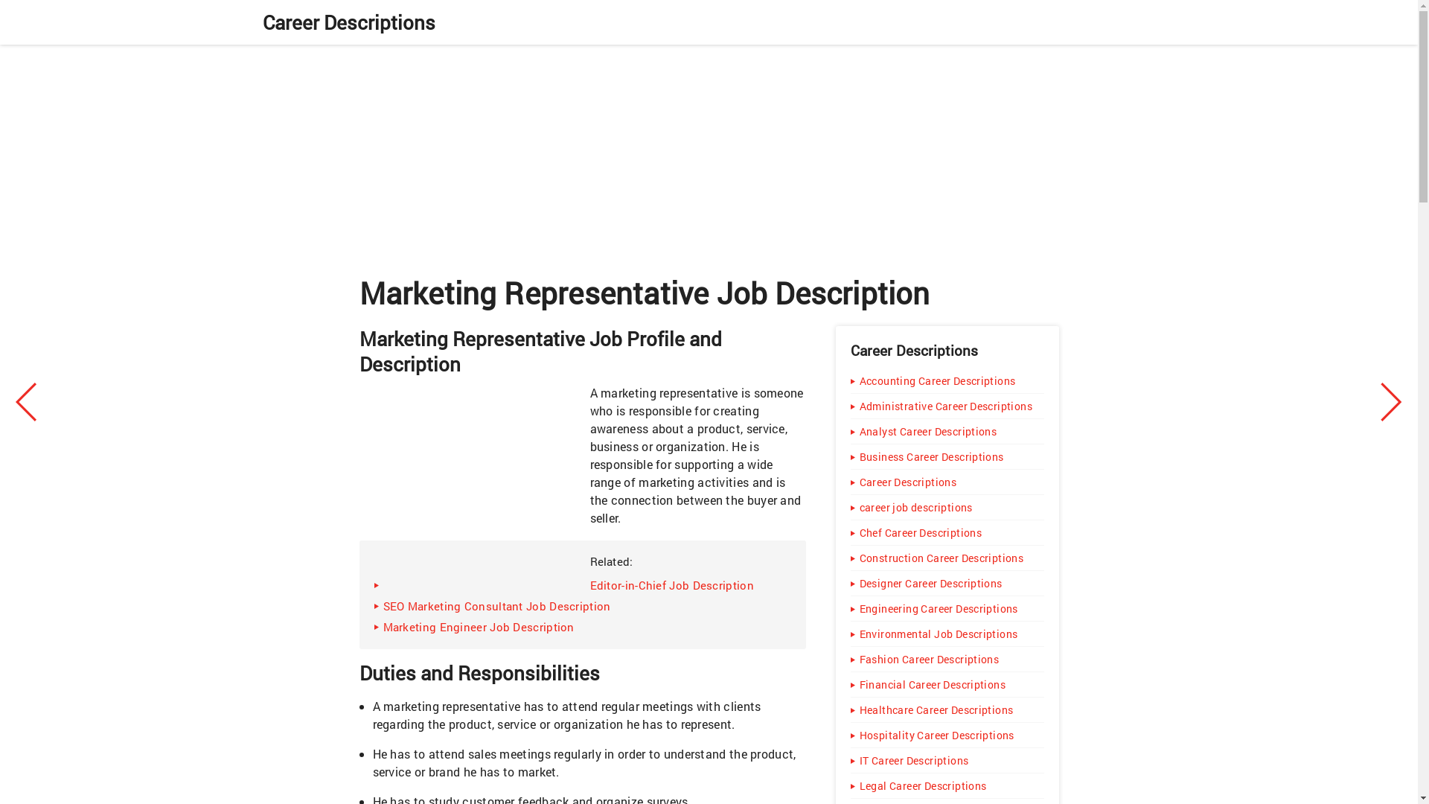  I want to click on Business Career Descriptions, so click(947, 456).